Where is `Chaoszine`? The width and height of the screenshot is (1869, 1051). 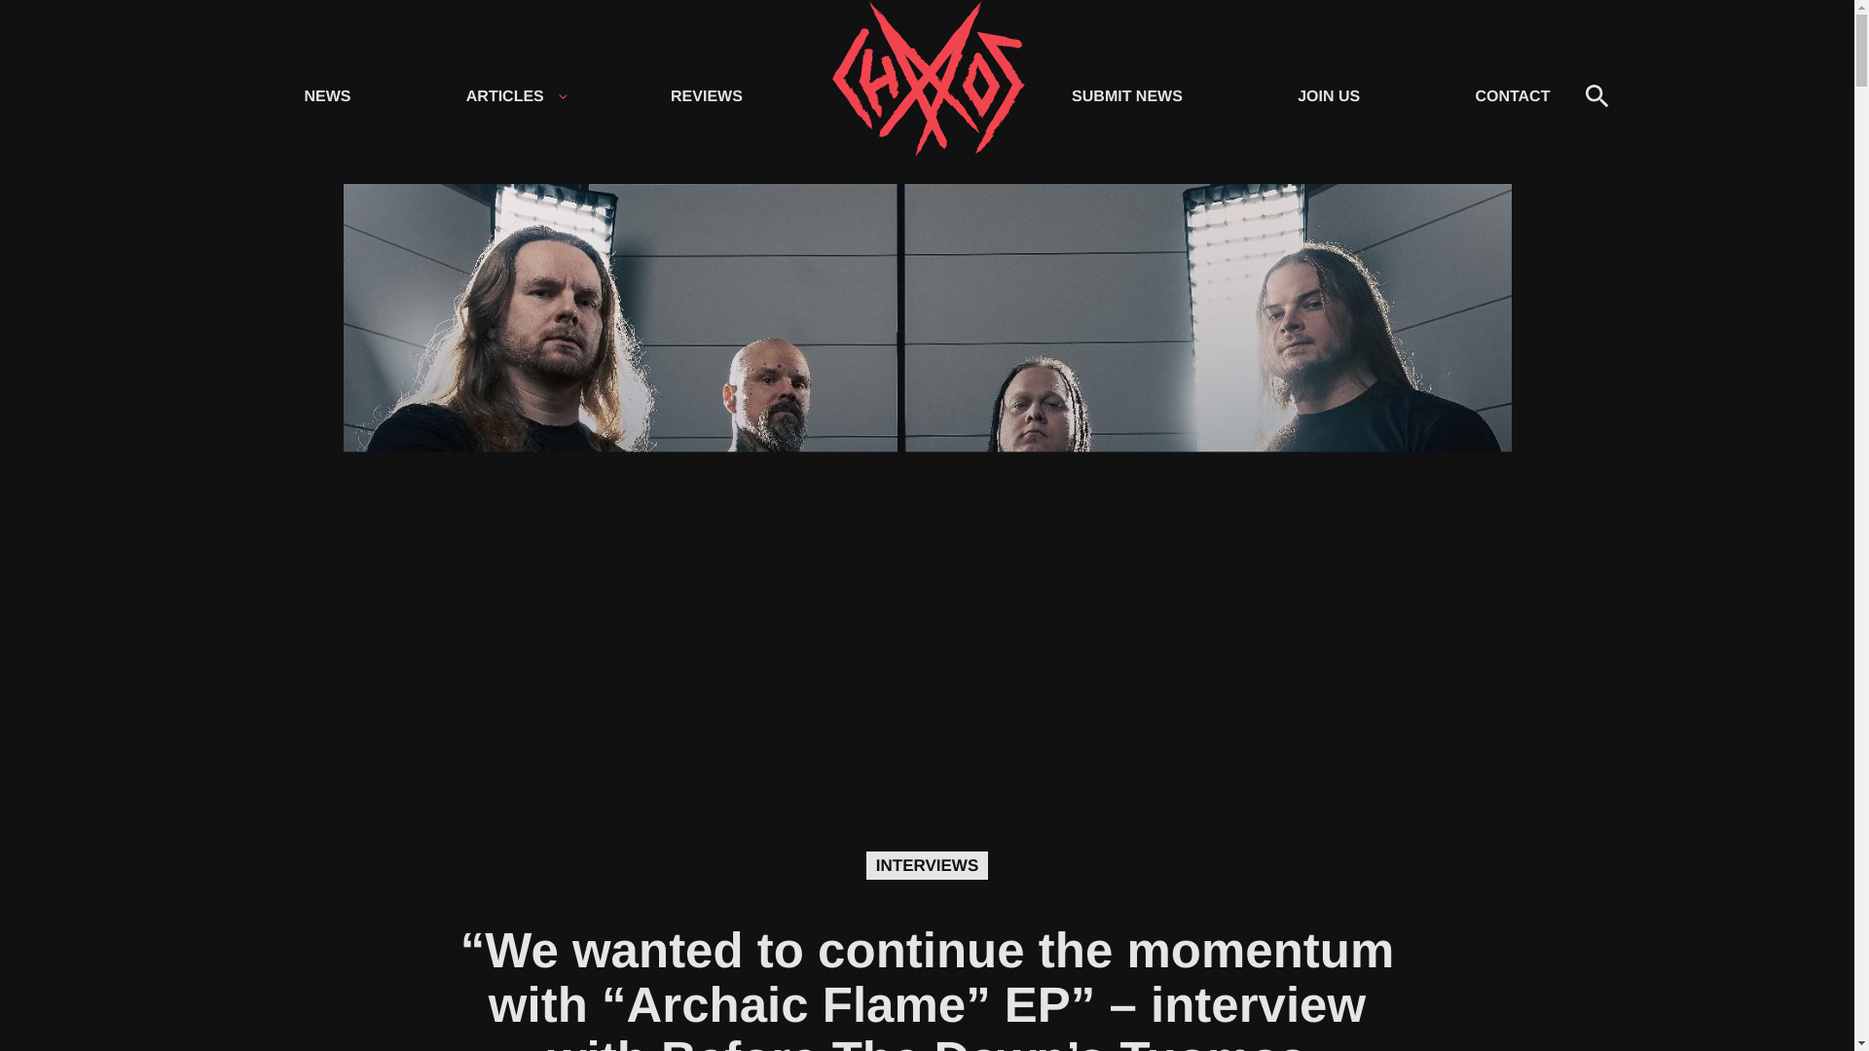
Chaoszine is located at coordinates (927, 97).